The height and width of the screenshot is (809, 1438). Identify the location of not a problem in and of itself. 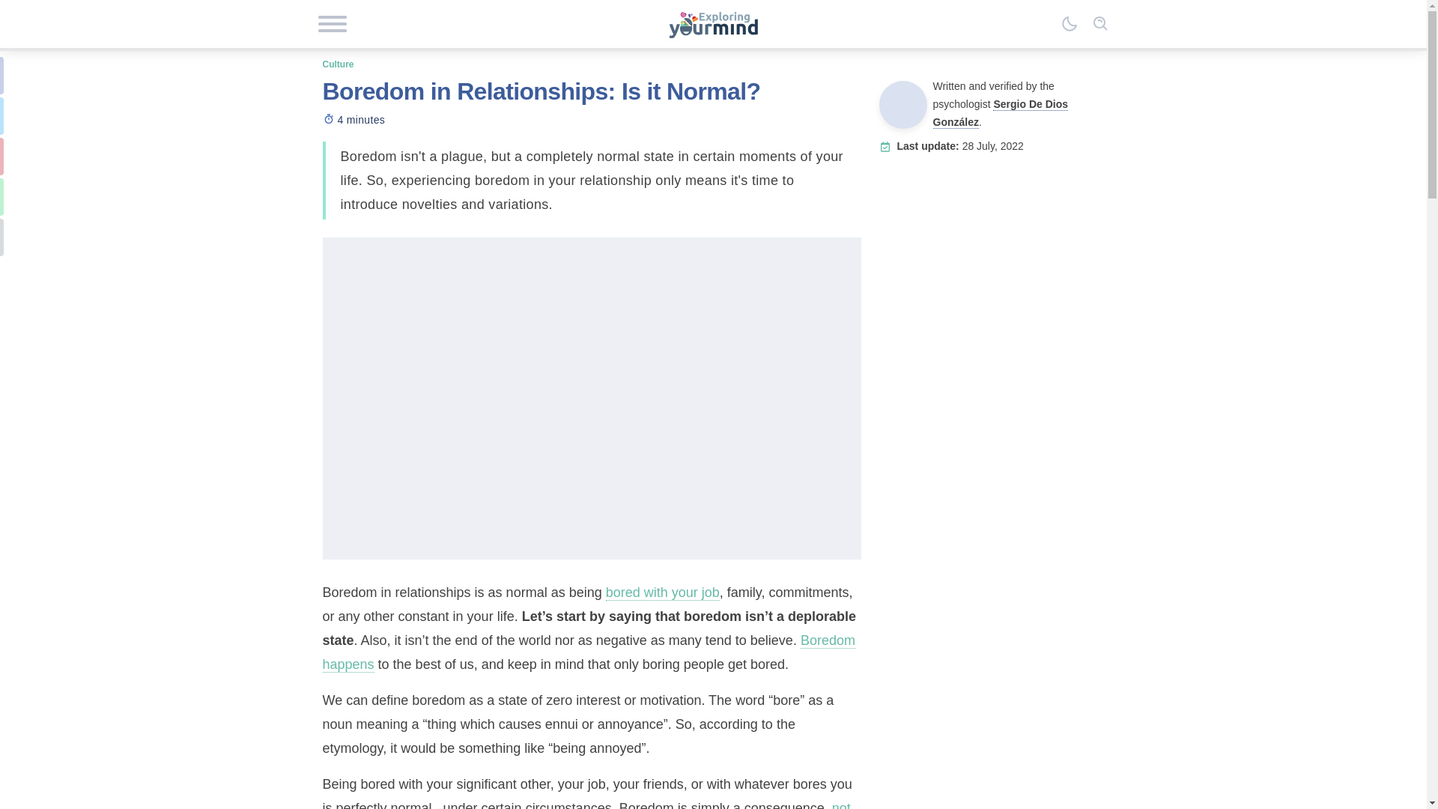
(586, 805).